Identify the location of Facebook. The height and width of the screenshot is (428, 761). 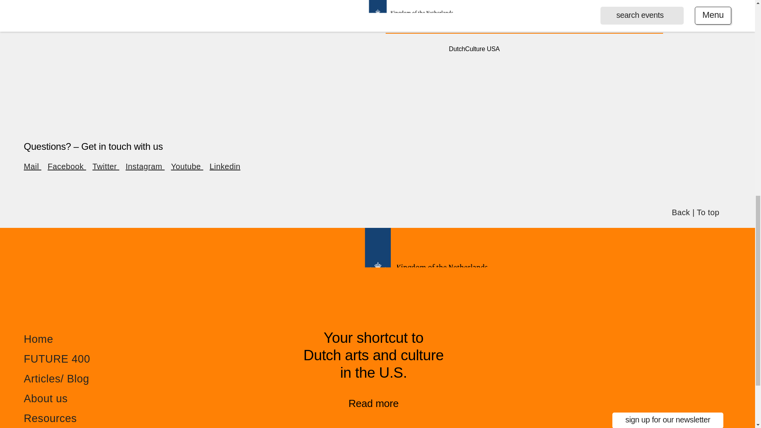
(67, 166).